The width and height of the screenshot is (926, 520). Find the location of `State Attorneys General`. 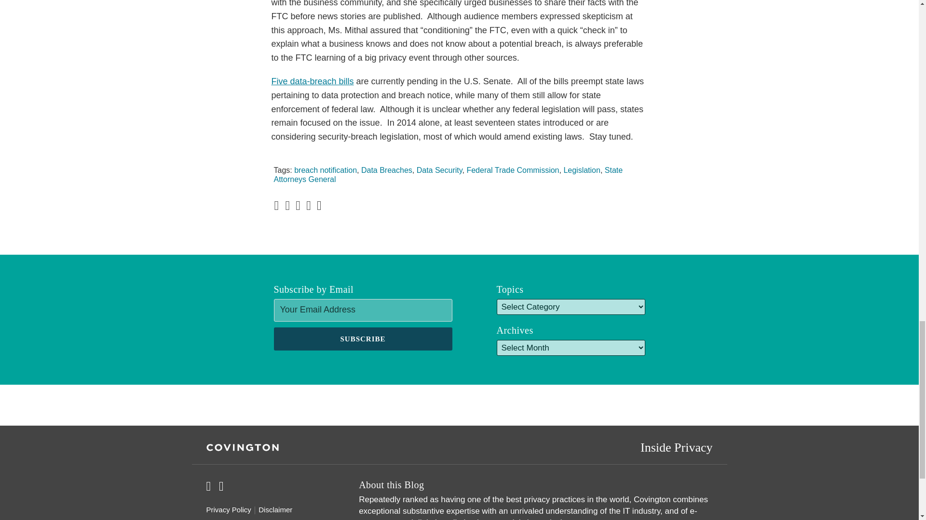

State Attorneys General is located at coordinates (449, 174).